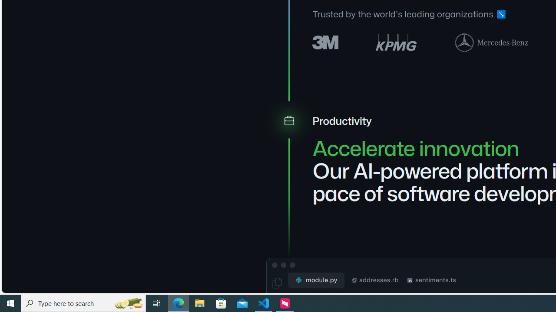 This screenshot has width=556, height=312. I want to click on KPMG logo, so click(397, 42).